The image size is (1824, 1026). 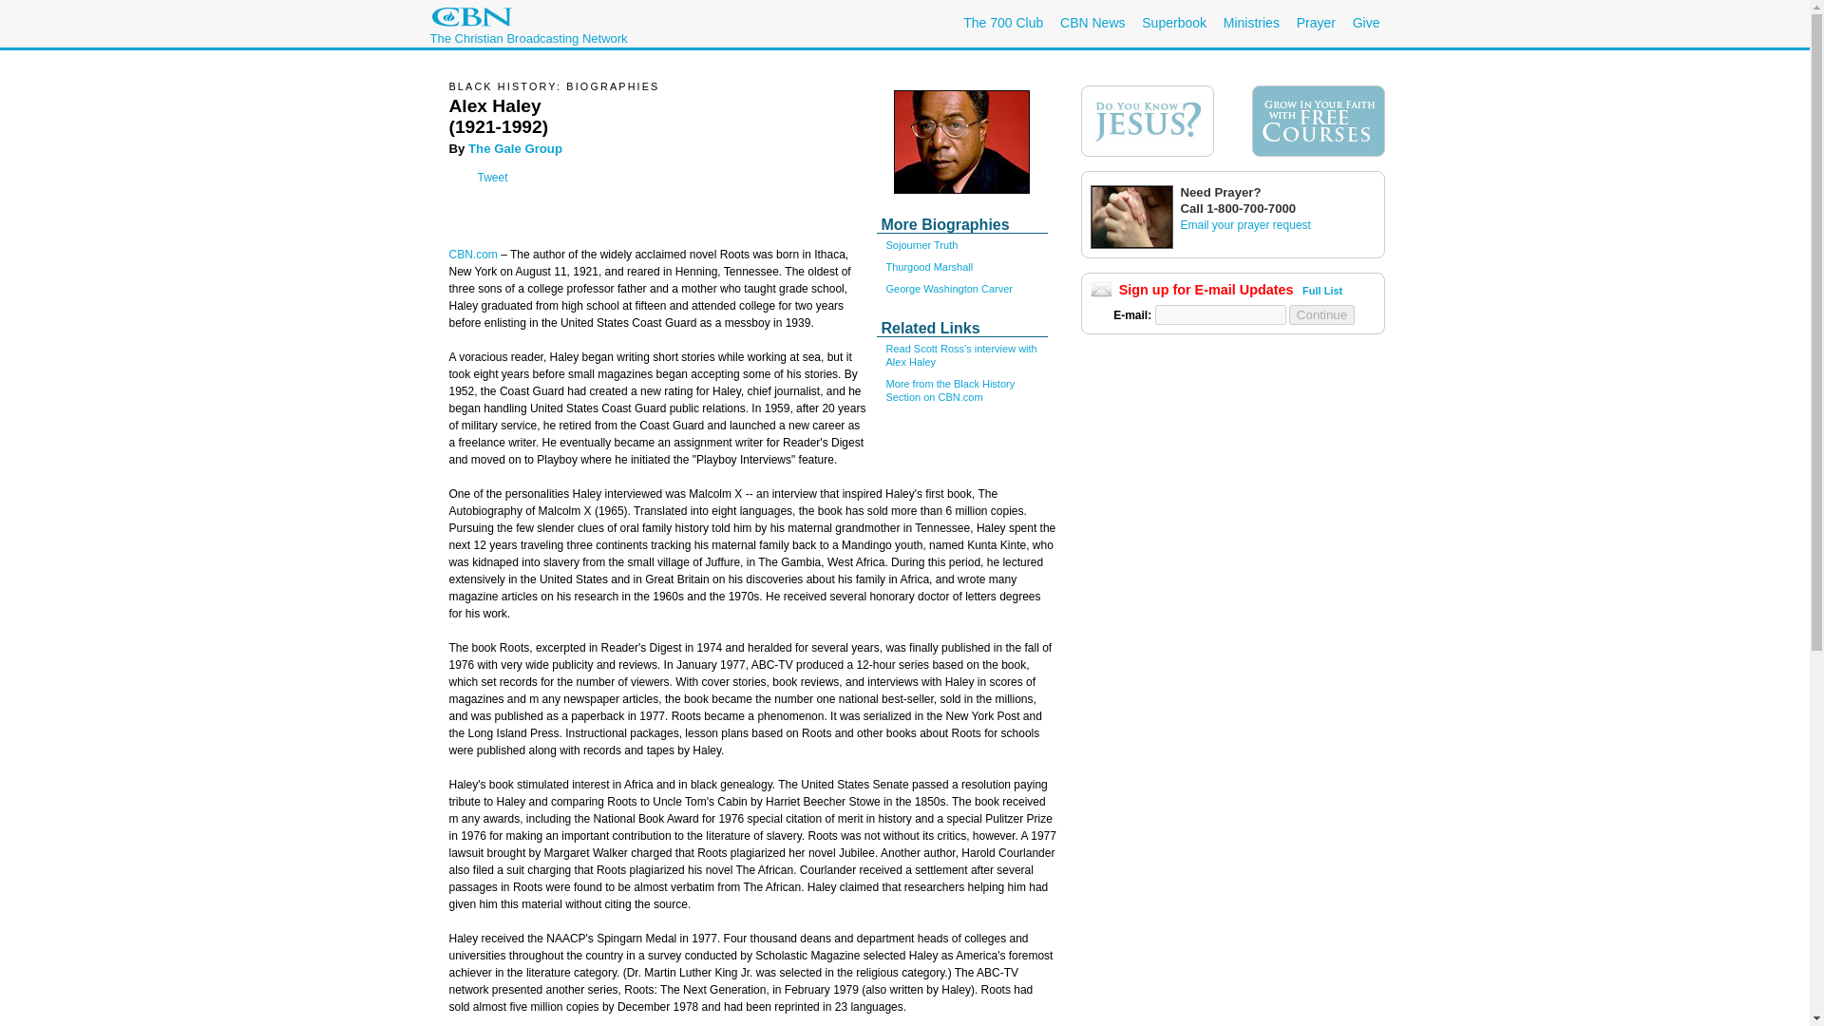 What do you see at coordinates (472, 255) in the screenshot?
I see `CBN.com` at bounding box center [472, 255].